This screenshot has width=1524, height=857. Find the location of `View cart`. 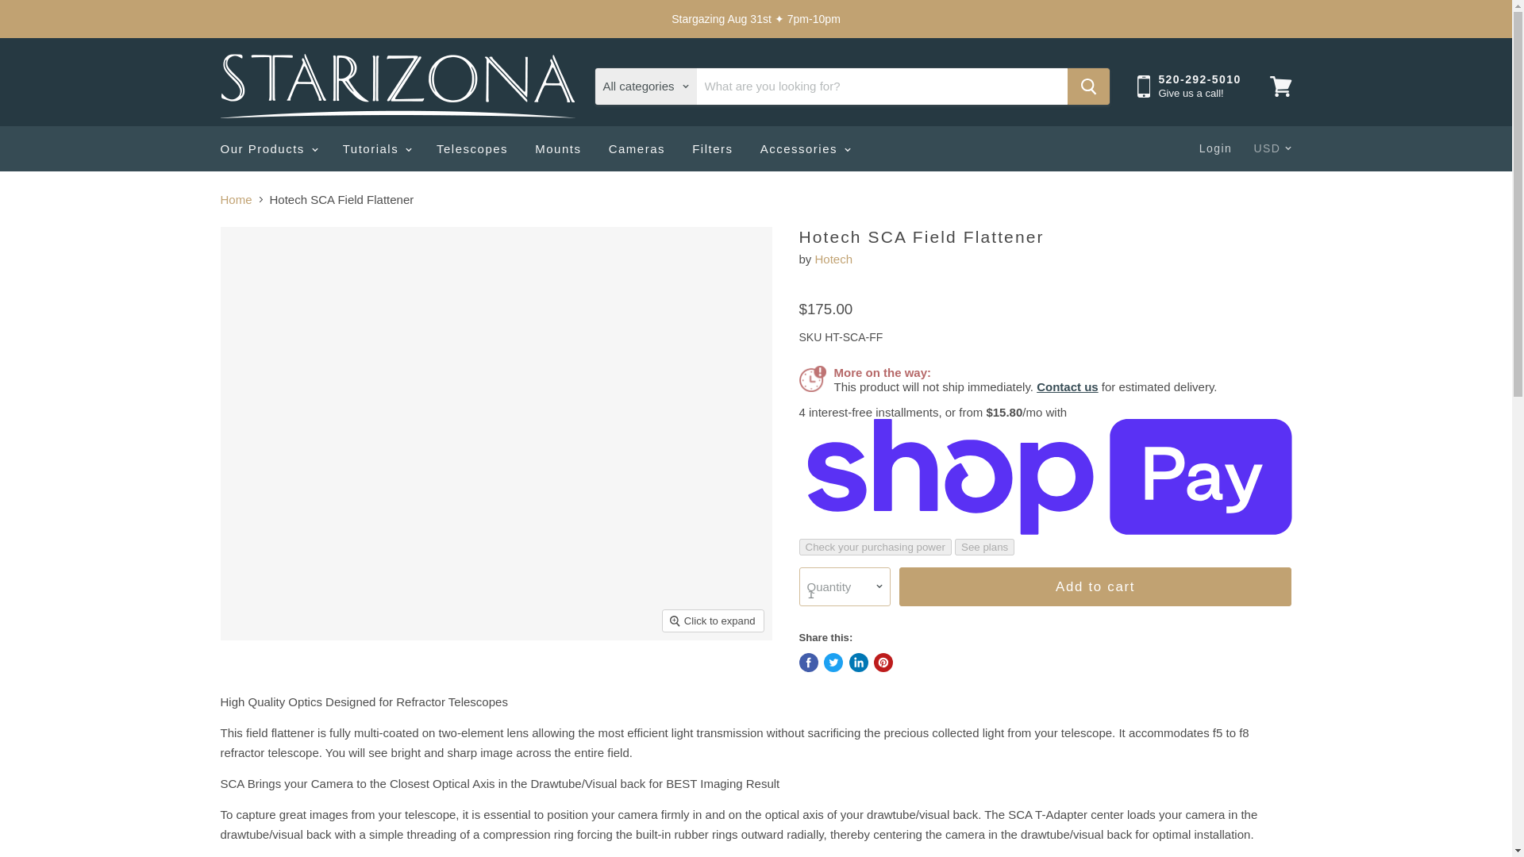

View cart is located at coordinates (1280, 86).